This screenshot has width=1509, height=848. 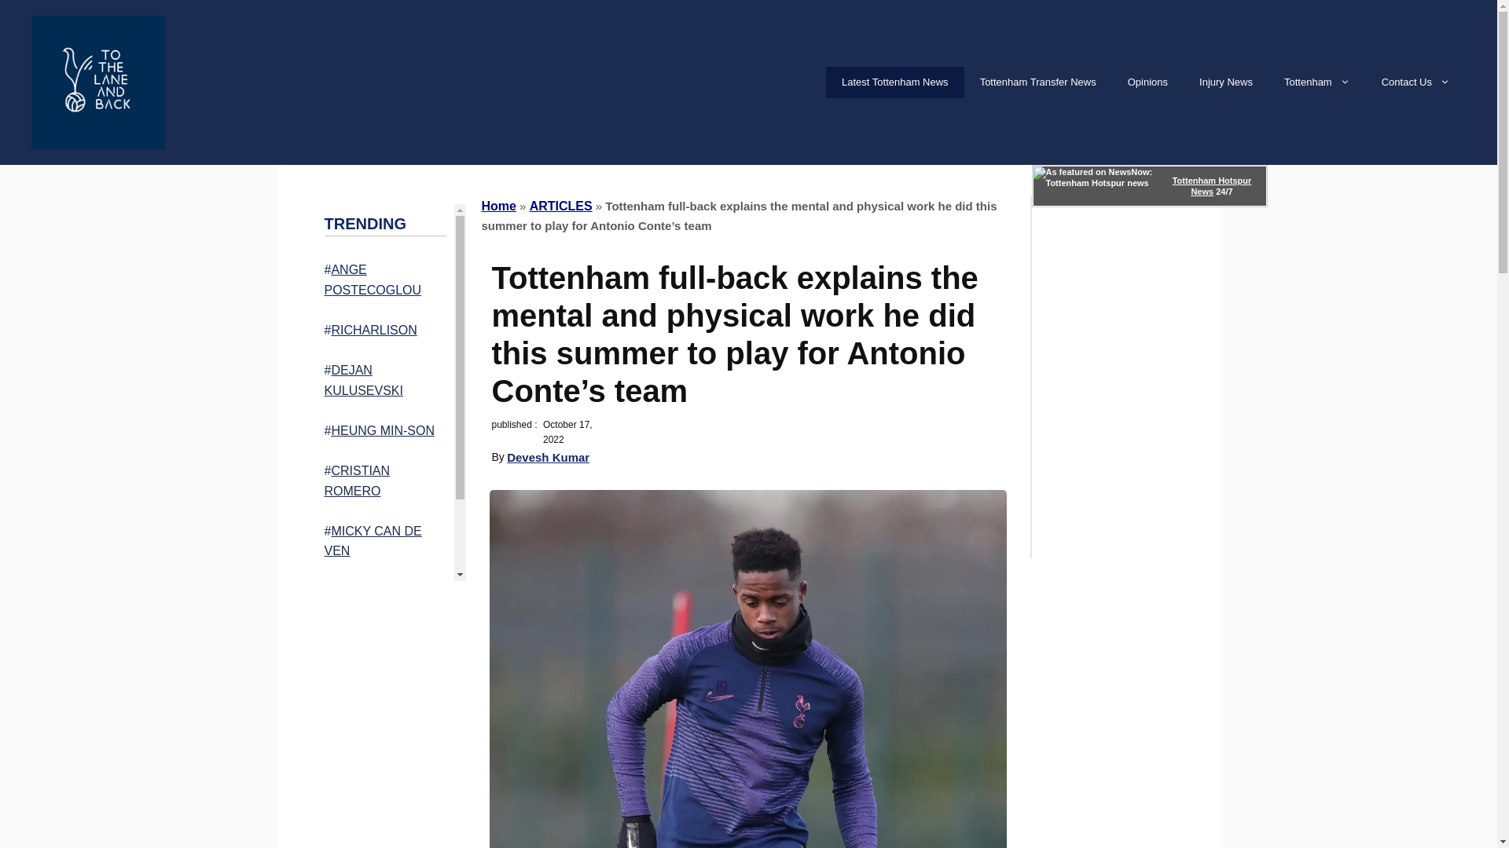 I want to click on HEUNG MIN-SON, so click(x=382, y=430).